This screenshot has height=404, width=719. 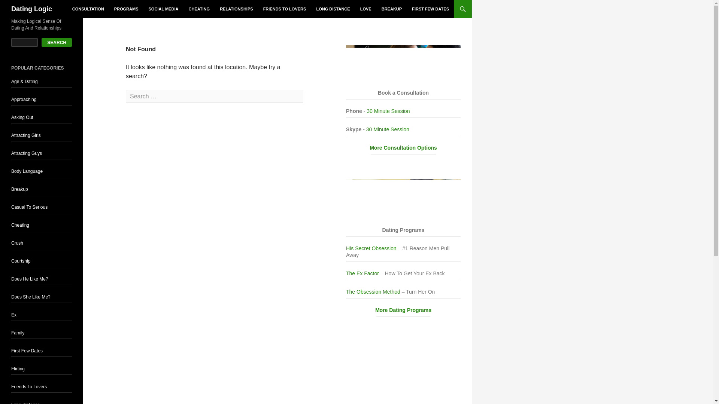 I want to click on 30 Minute Session, so click(x=388, y=111).